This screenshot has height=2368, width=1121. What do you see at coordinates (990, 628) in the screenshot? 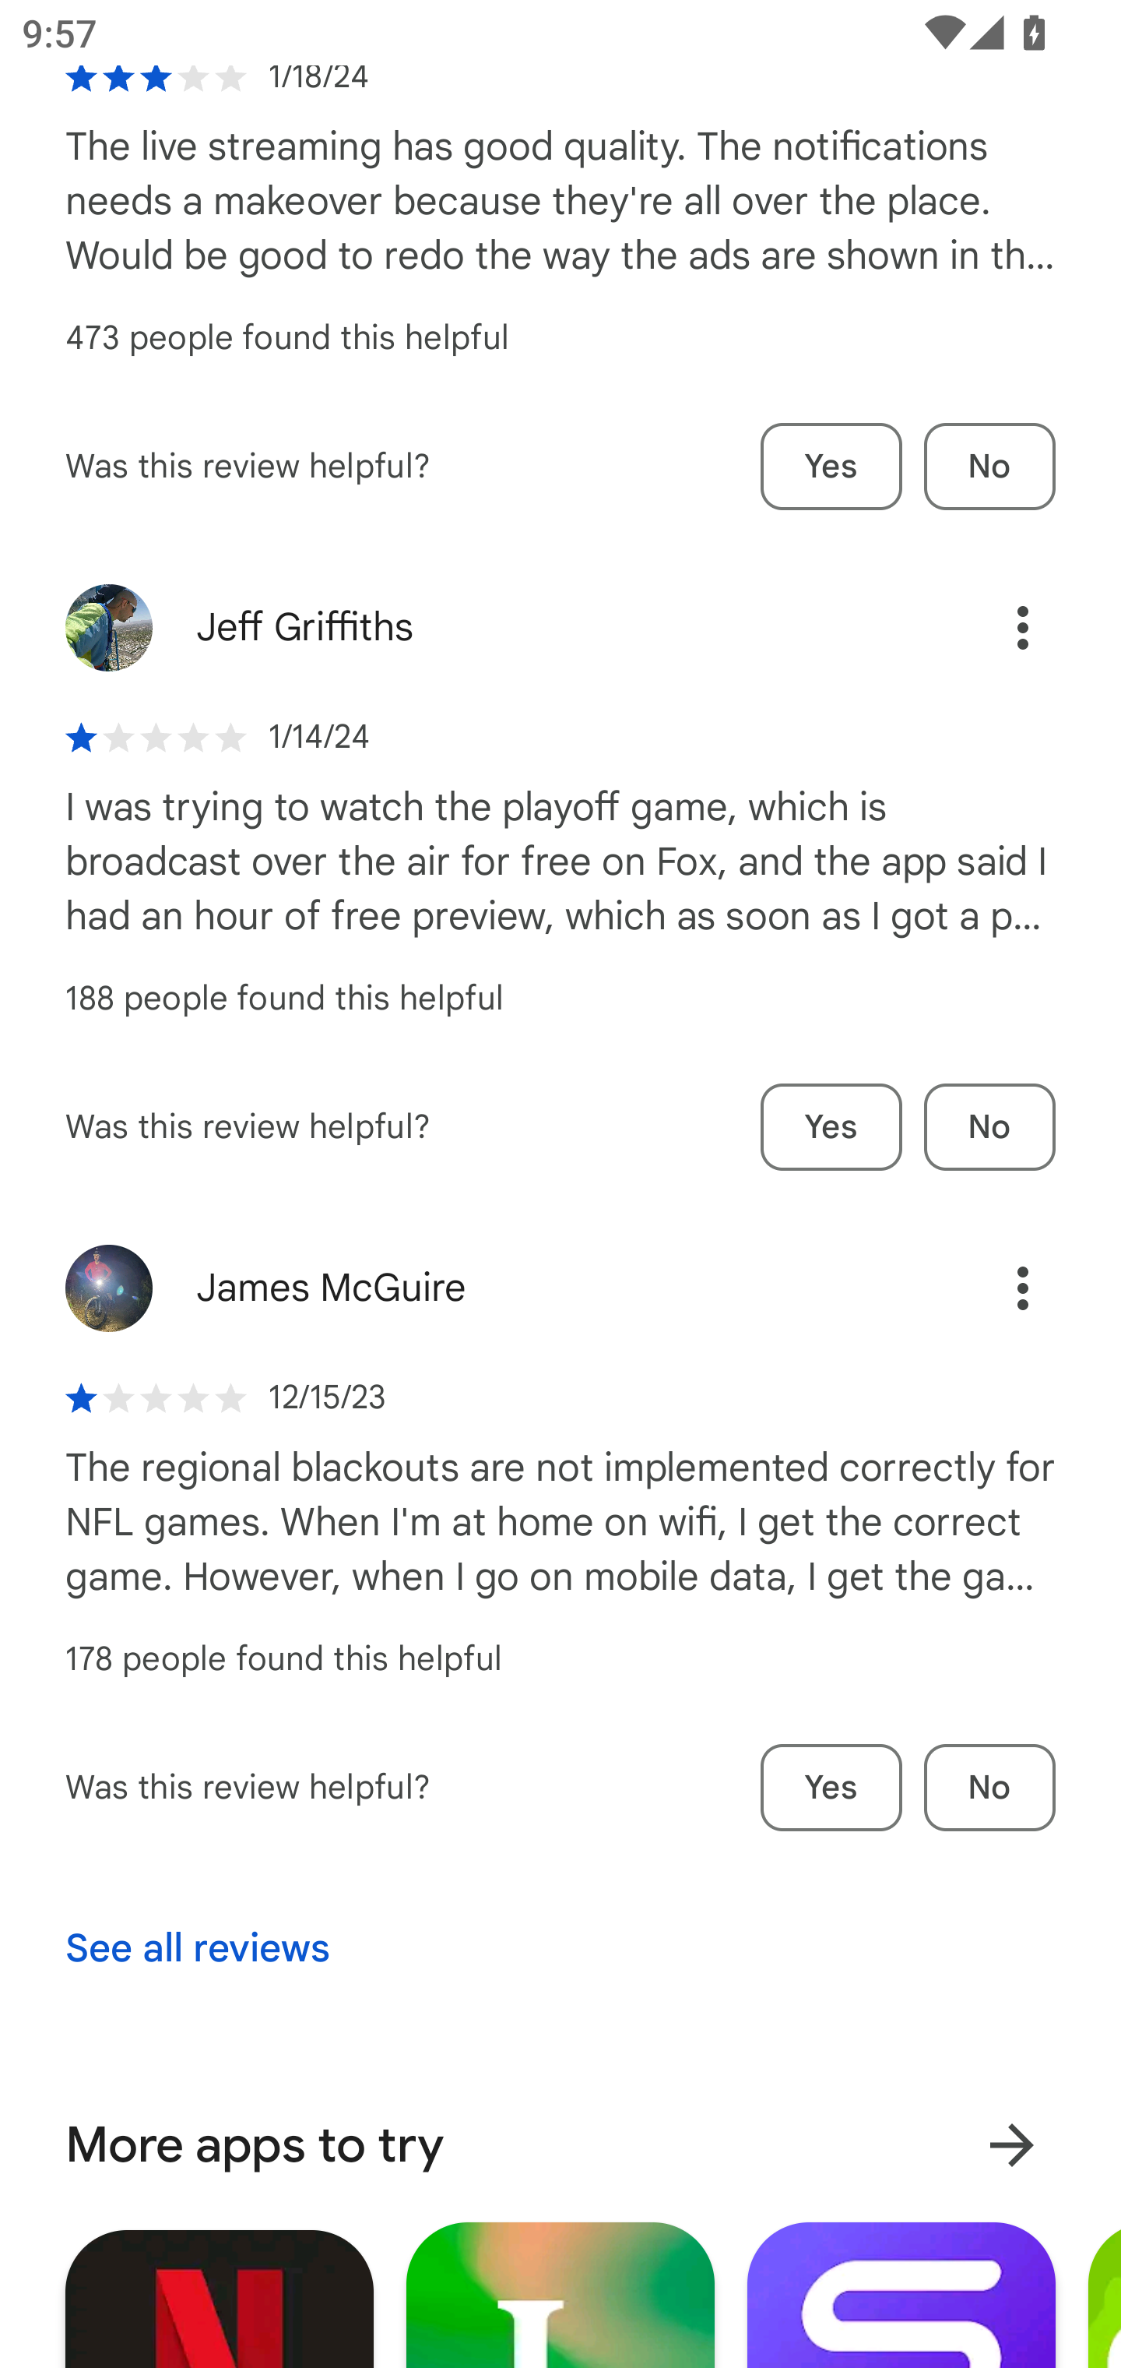
I see `Options` at bounding box center [990, 628].